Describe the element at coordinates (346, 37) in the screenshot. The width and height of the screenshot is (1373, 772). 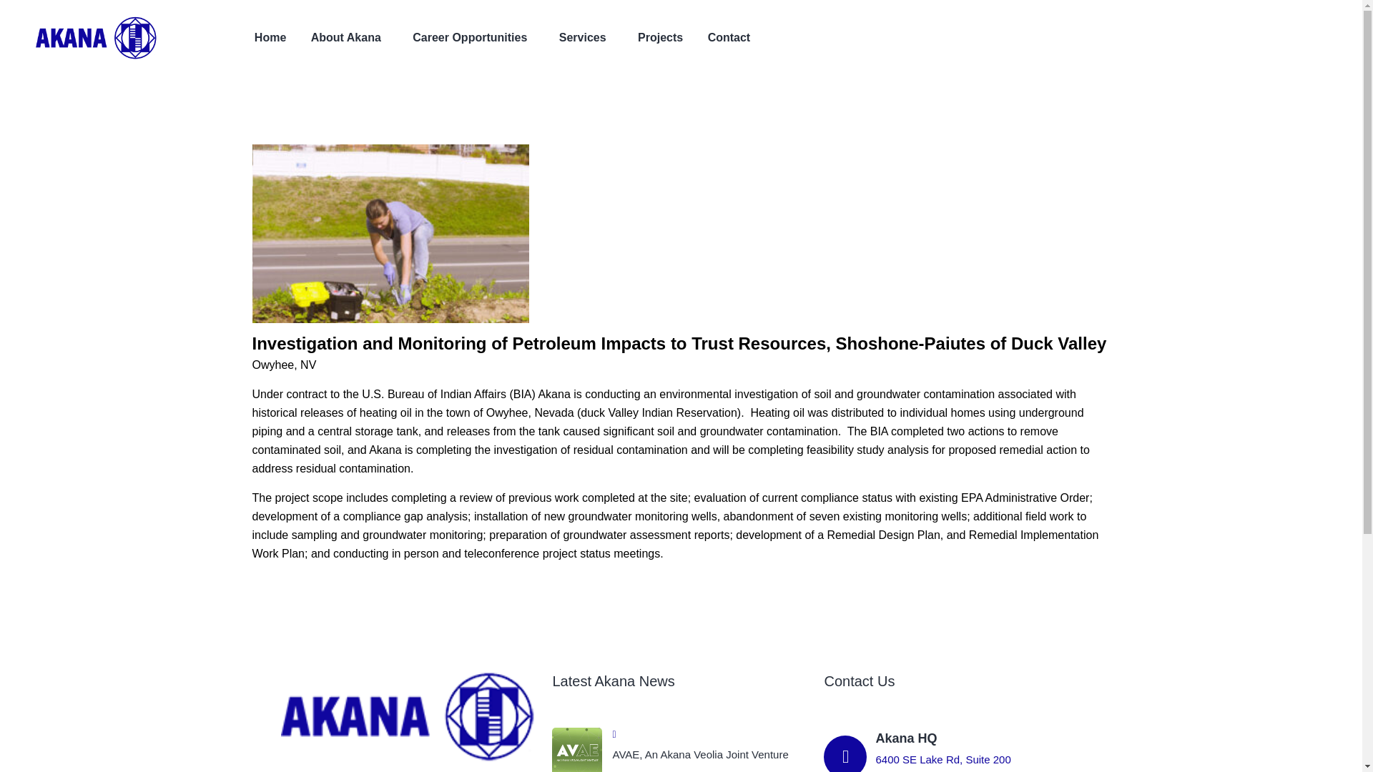
I see `About Akana` at that location.